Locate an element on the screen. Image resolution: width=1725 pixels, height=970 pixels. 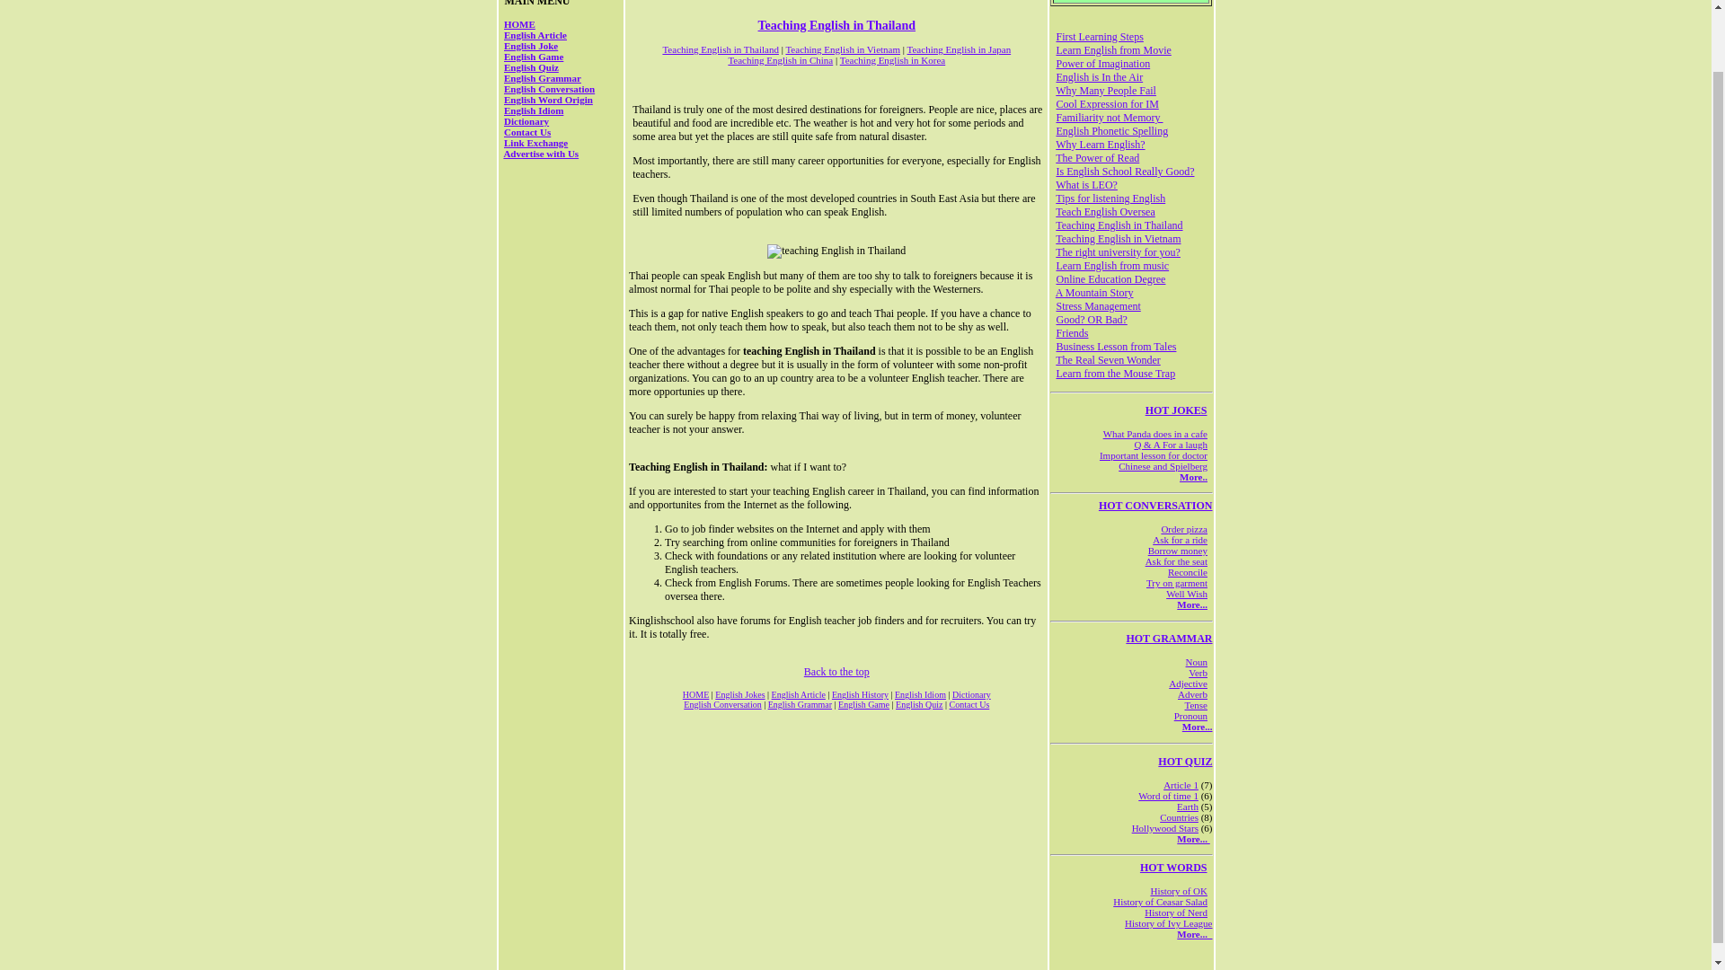
Why Many People Fail is located at coordinates (1105, 90).